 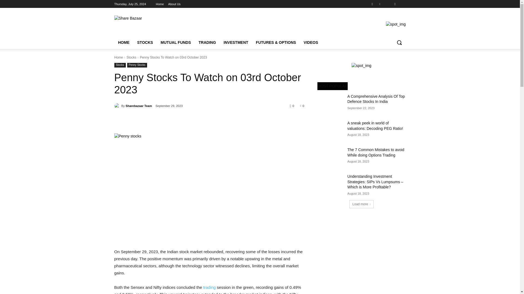 What do you see at coordinates (118, 57) in the screenshot?
I see `Home` at bounding box center [118, 57].